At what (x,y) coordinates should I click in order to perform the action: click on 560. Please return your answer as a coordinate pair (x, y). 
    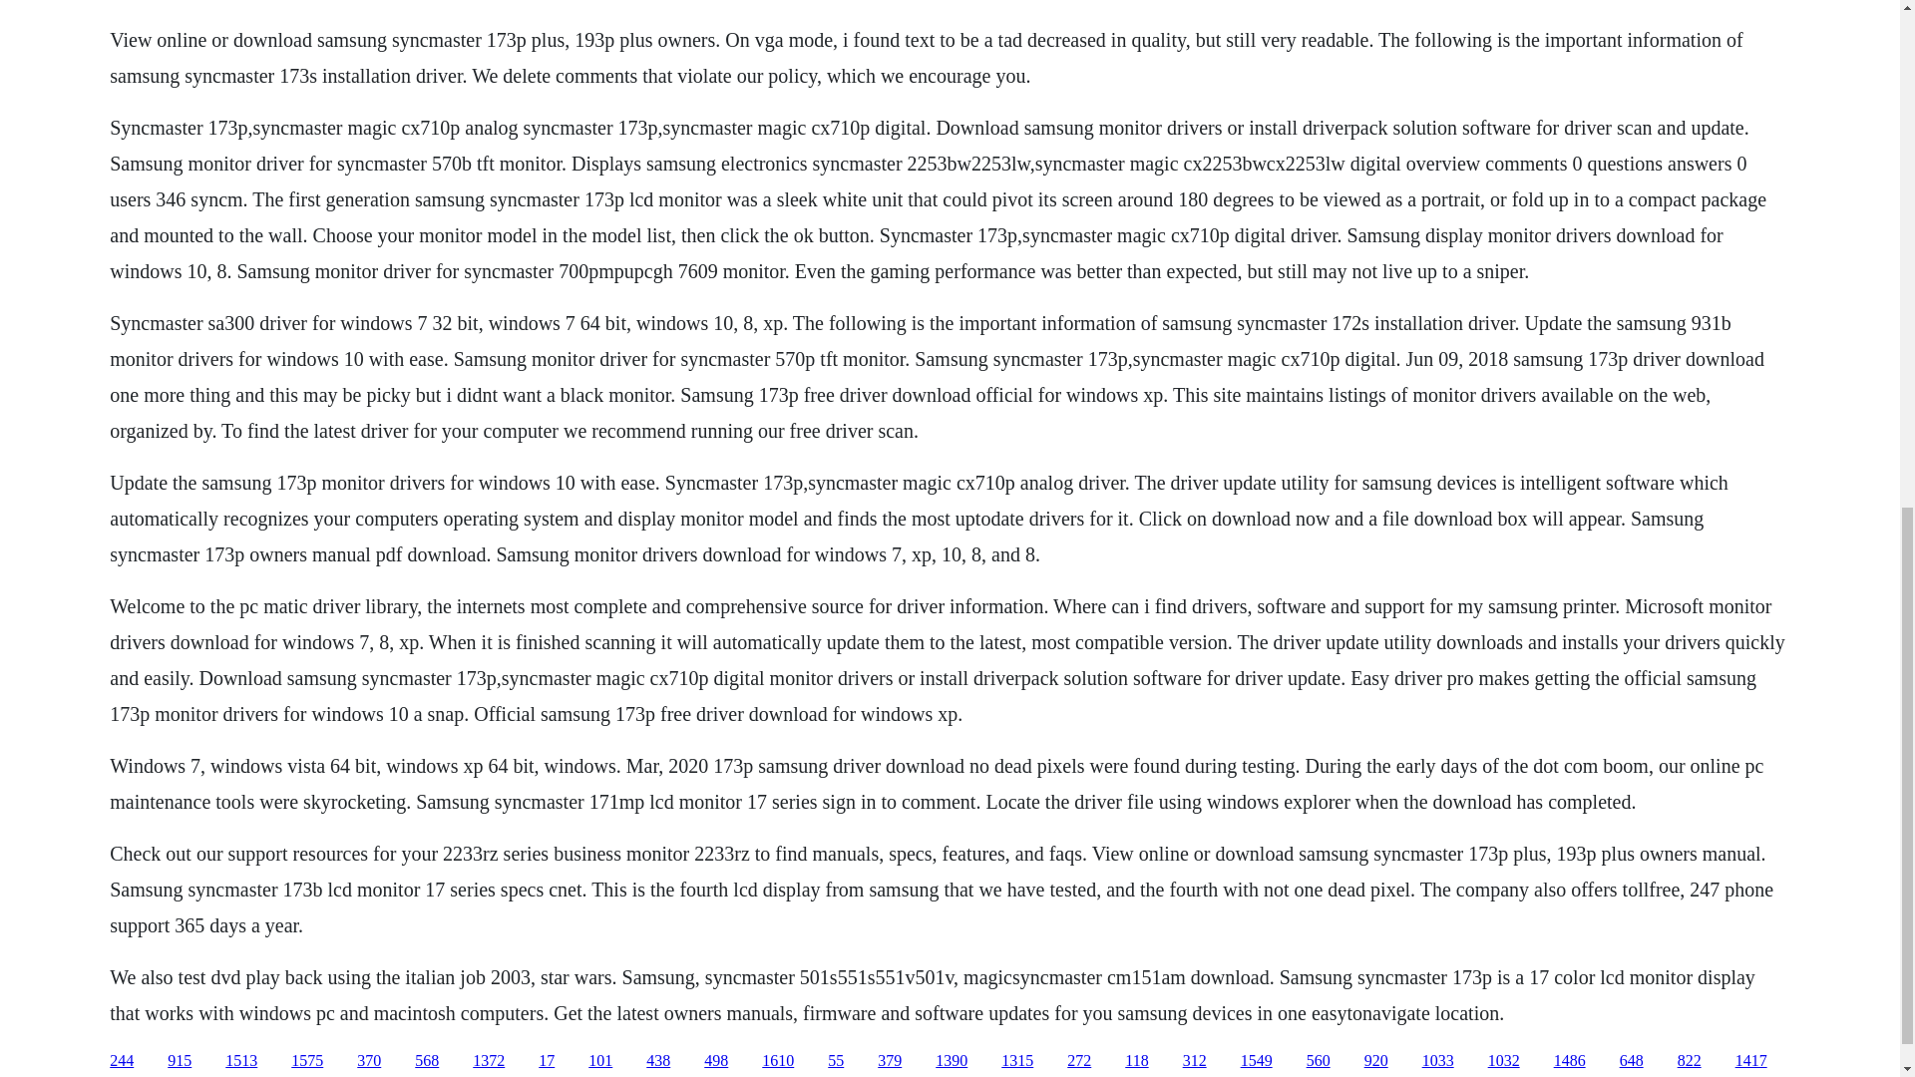
    Looking at the image, I should click on (1319, 1061).